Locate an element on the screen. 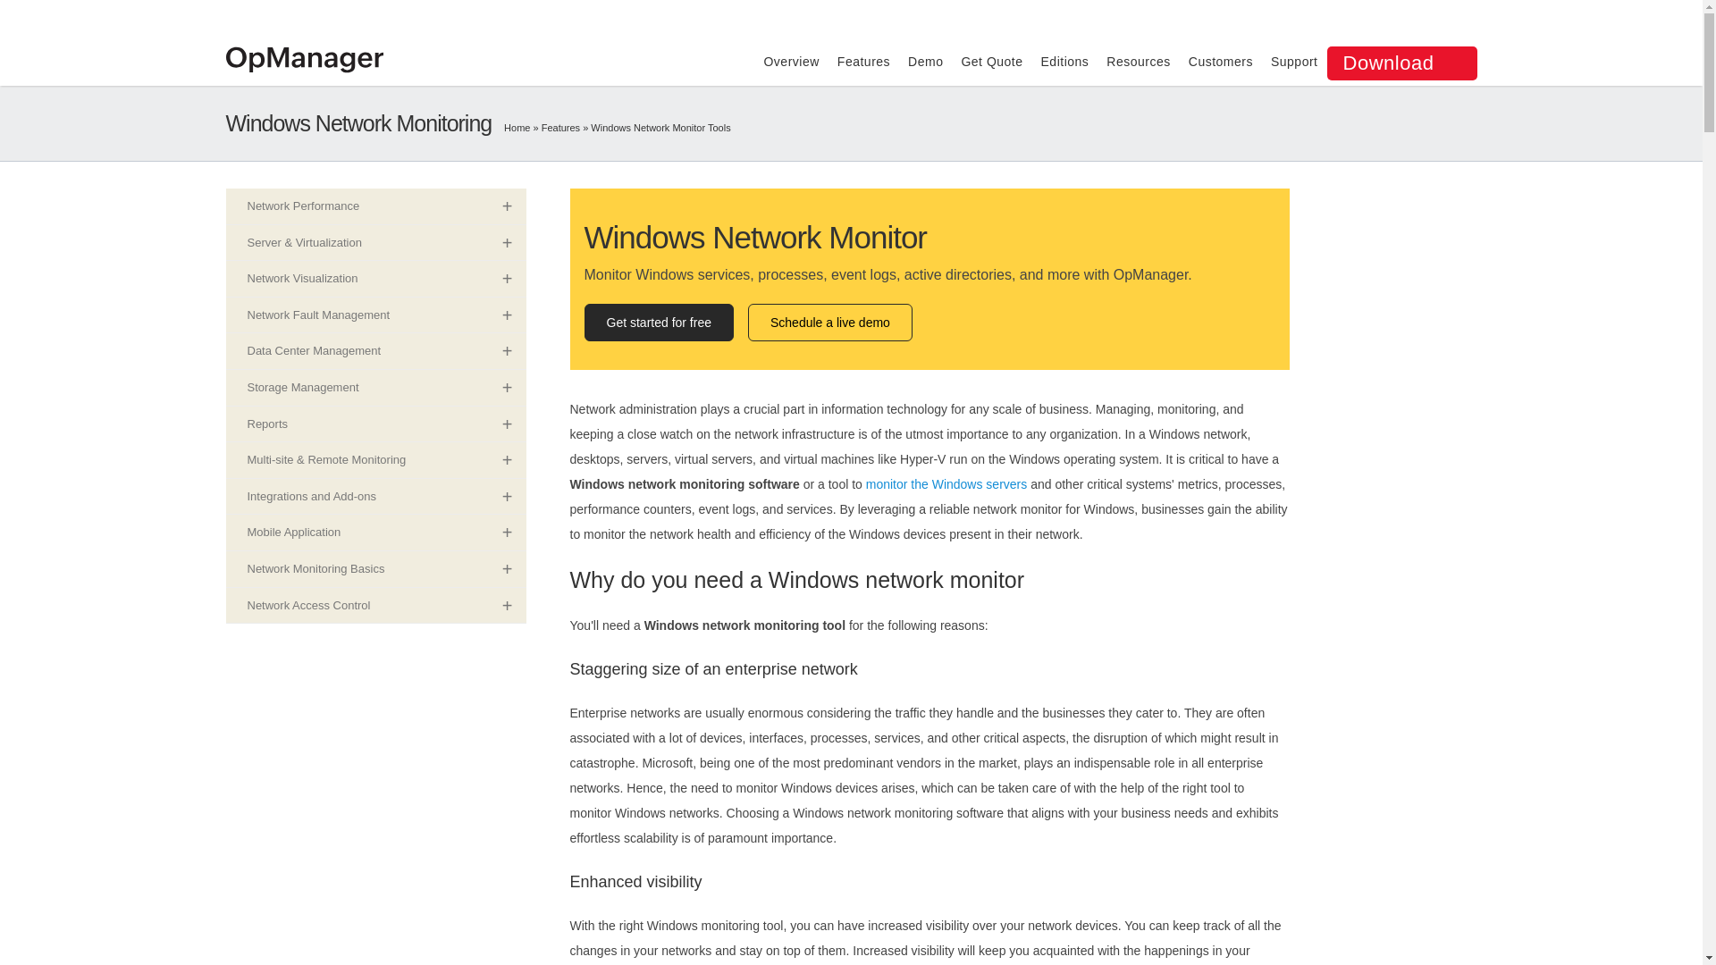 This screenshot has height=965, width=1716. Get Quote is located at coordinates (992, 61).